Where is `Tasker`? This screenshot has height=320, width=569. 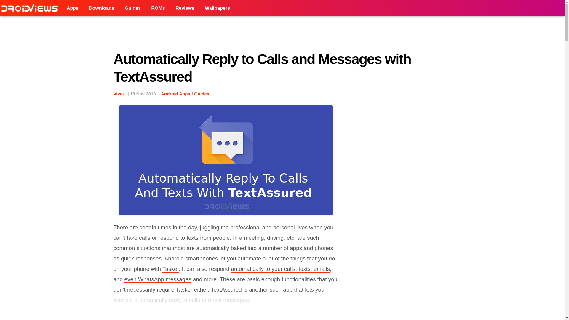
Tasker is located at coordinates (170, 269).